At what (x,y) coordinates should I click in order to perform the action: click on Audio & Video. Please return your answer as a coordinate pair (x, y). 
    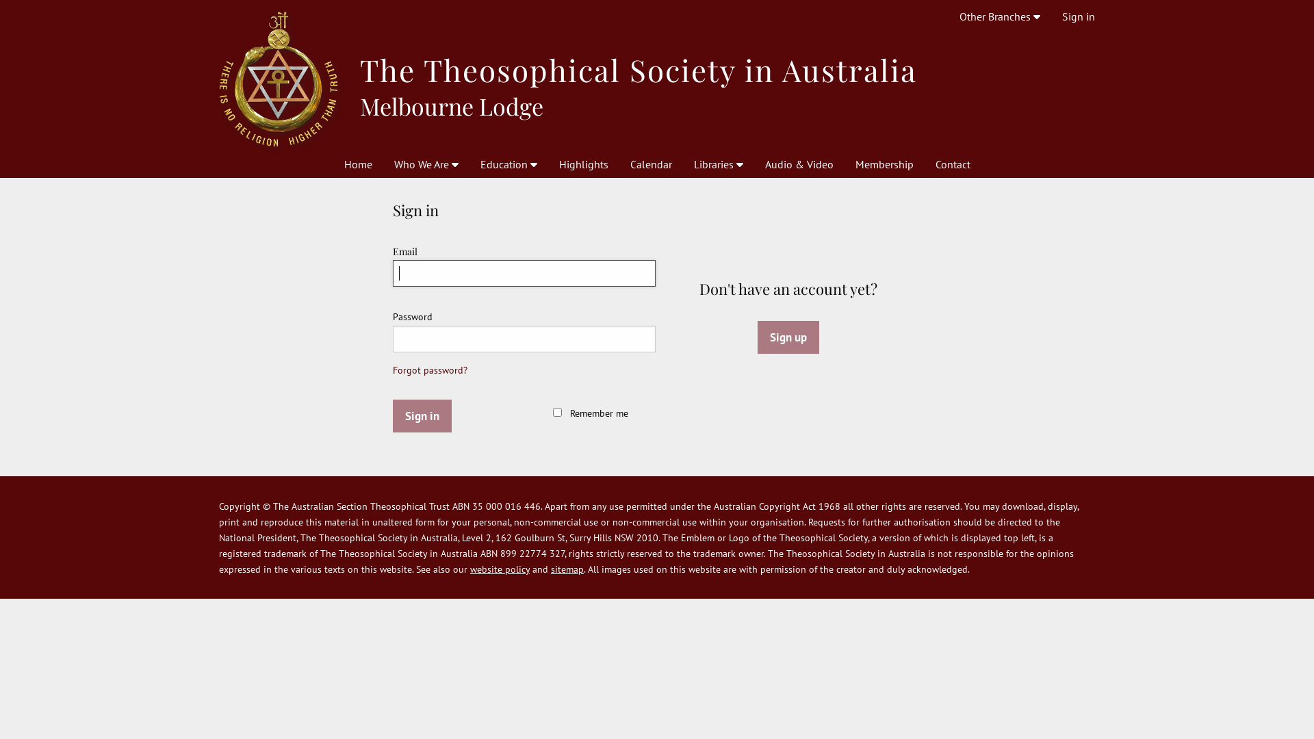
    Looking at the image, I should click on (799, 164).